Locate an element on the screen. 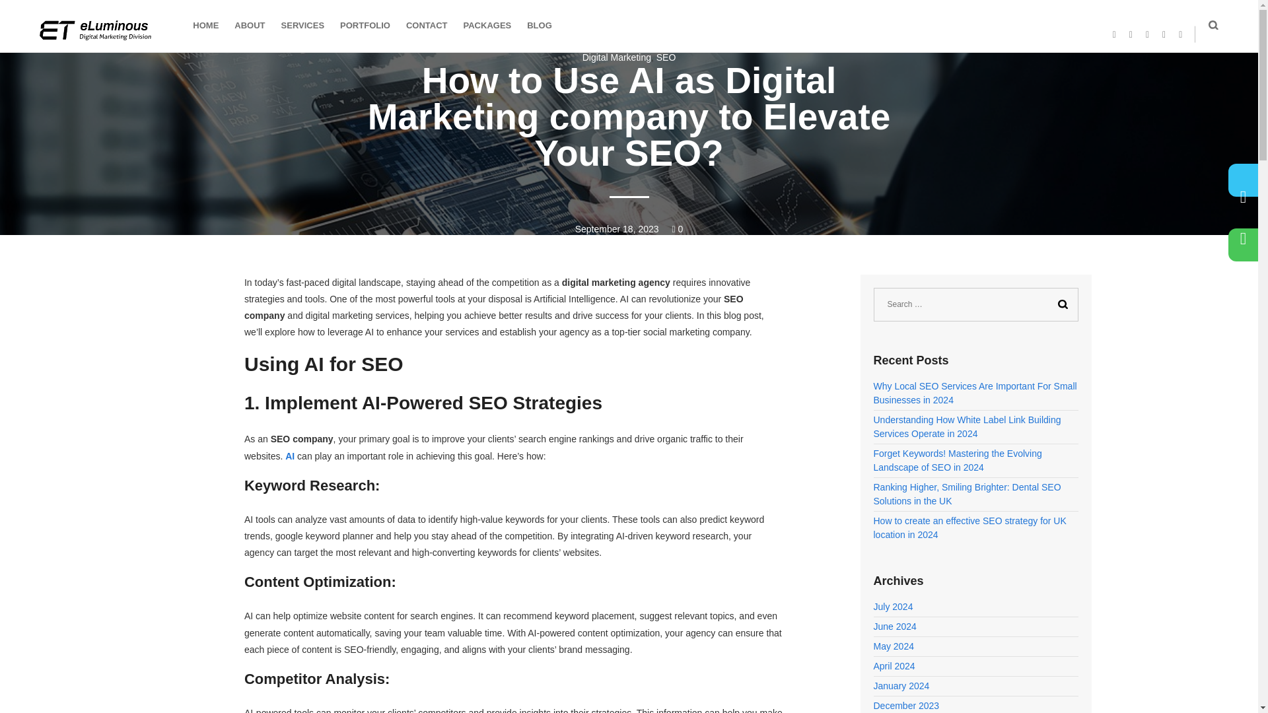 This screenshot has width=1268, height=713. SERVICES is located at coordinates (302, 26).